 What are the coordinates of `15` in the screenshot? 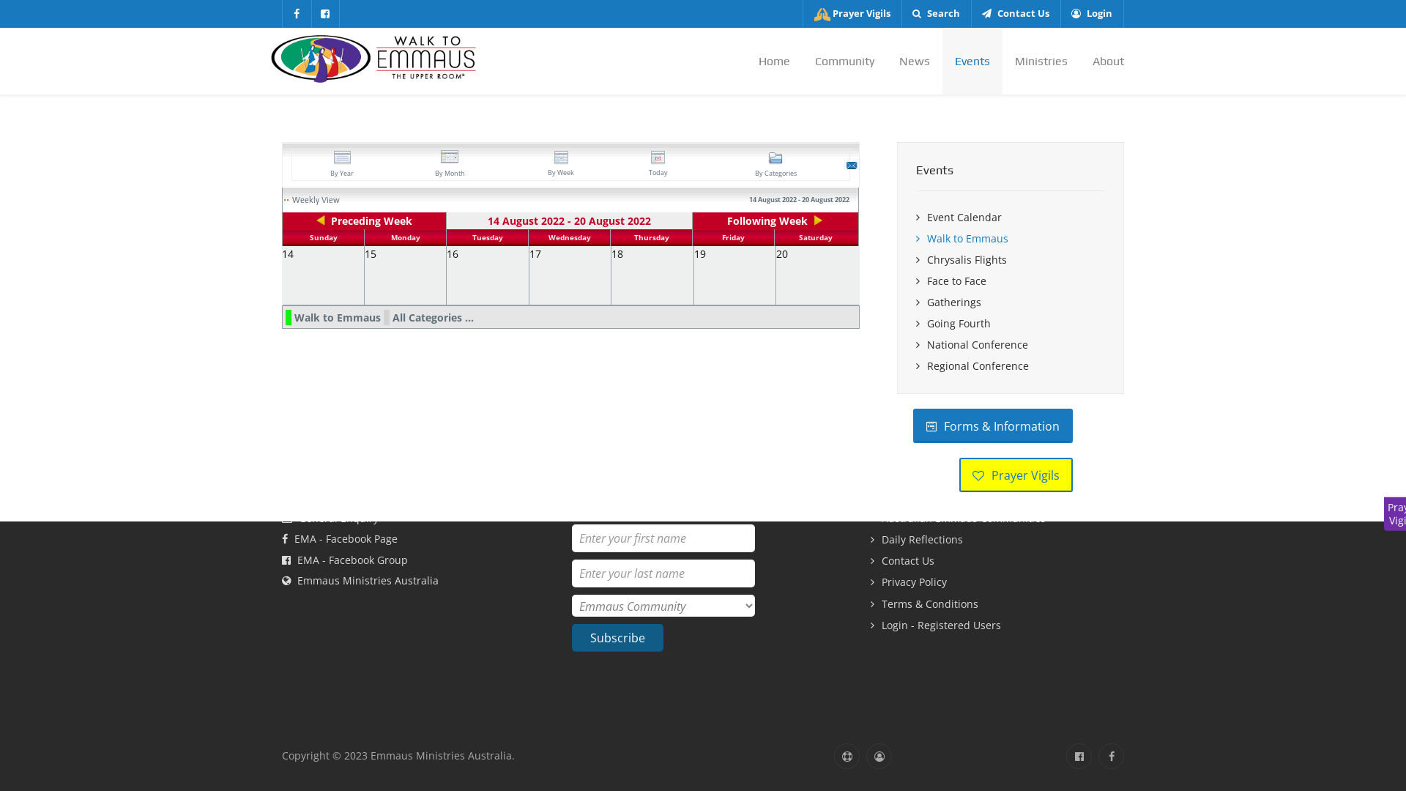 It's located at (371, 253).